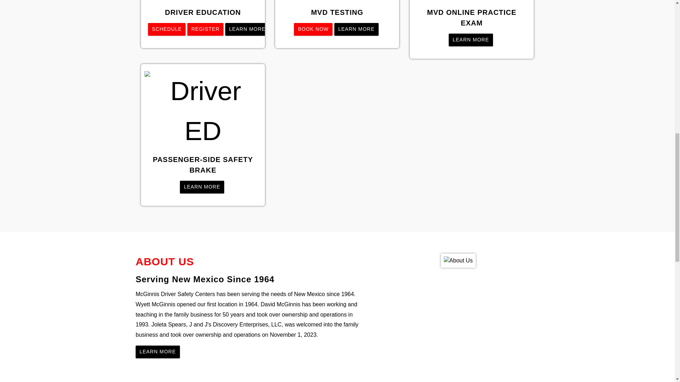 Image resolution: width=680 pixels, height=382 pixels. Describe the element at coordinates (247, 29) in the screenshot. I see `LEARN MORE` at that location.